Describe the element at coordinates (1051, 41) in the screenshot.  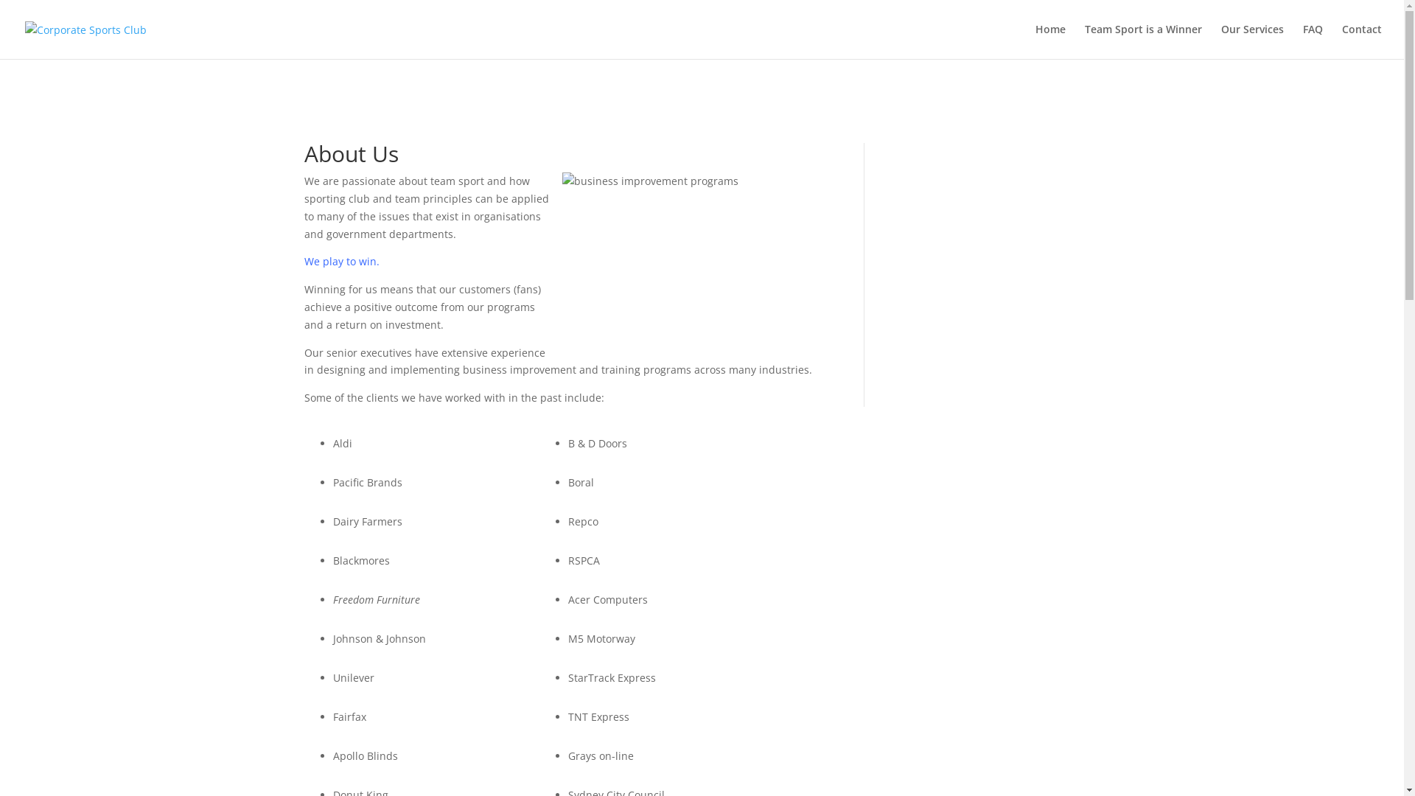
I see `Home` at that location.